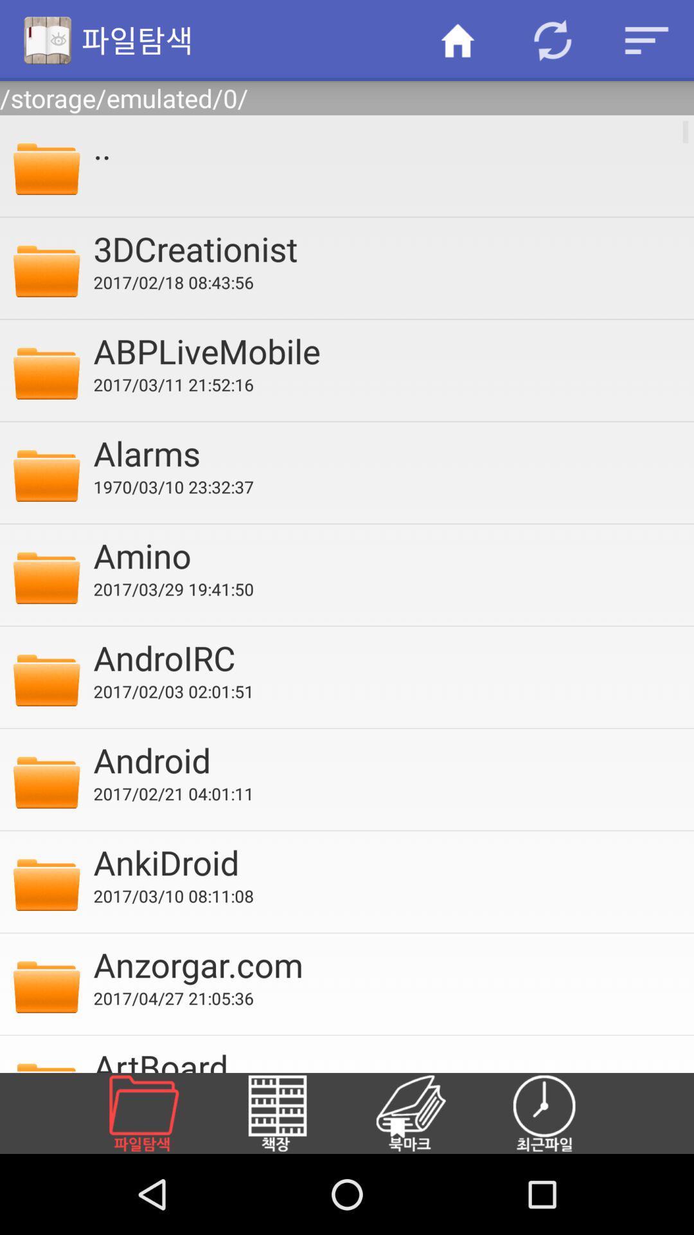 Image resolution: width=694 pixels, height=1235 pixels. What do you see at coordinates (560, 1113) in the screenshot?
I see `turn off icon below artboard item` at bounding box center [560, 1113].